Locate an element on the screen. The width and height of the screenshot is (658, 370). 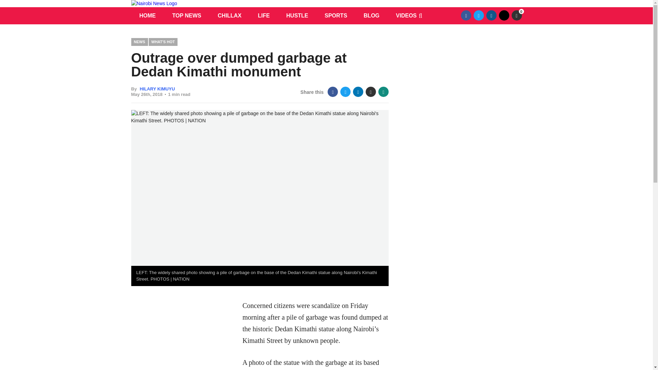
TikTok is located at coordinates (504, 15).